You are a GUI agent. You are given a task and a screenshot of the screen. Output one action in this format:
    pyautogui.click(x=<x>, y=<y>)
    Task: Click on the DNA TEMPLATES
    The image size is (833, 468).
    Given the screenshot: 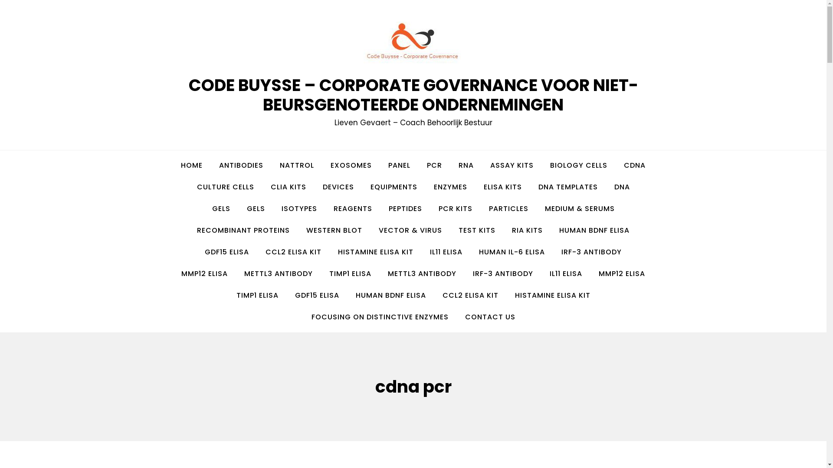 What is the action you would take?
    pyautogui.click(x=568, y=187)
    